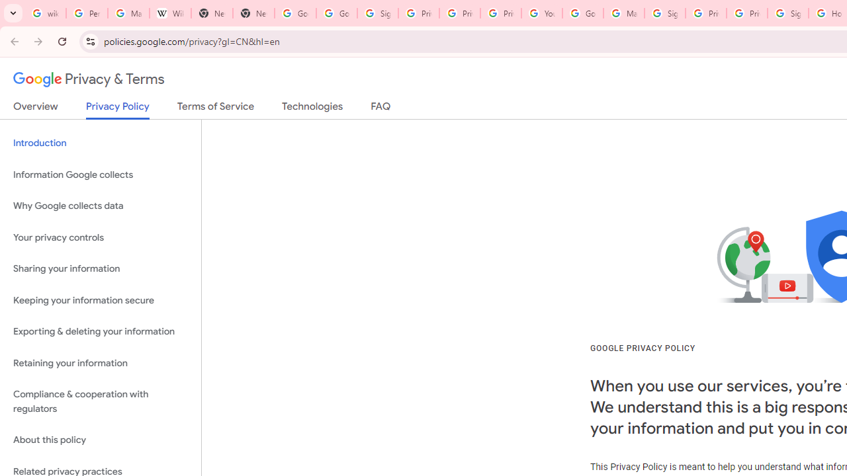 The height and width of the screenshot is (476, 847). I want to click on Information Google collects, so click(101, 175).